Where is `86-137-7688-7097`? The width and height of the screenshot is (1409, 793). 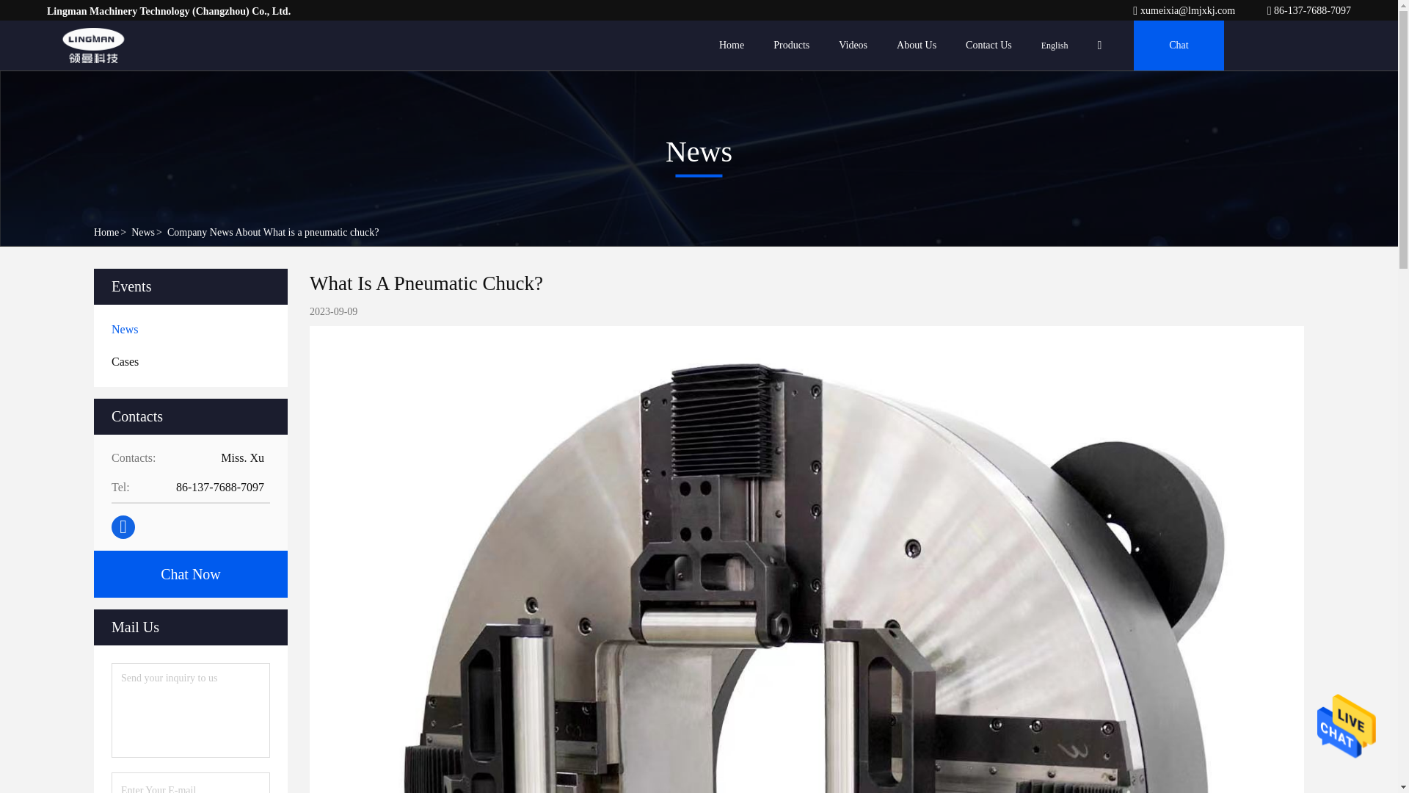
86-137-7688-7097 is located at coordinates (1309, 10).